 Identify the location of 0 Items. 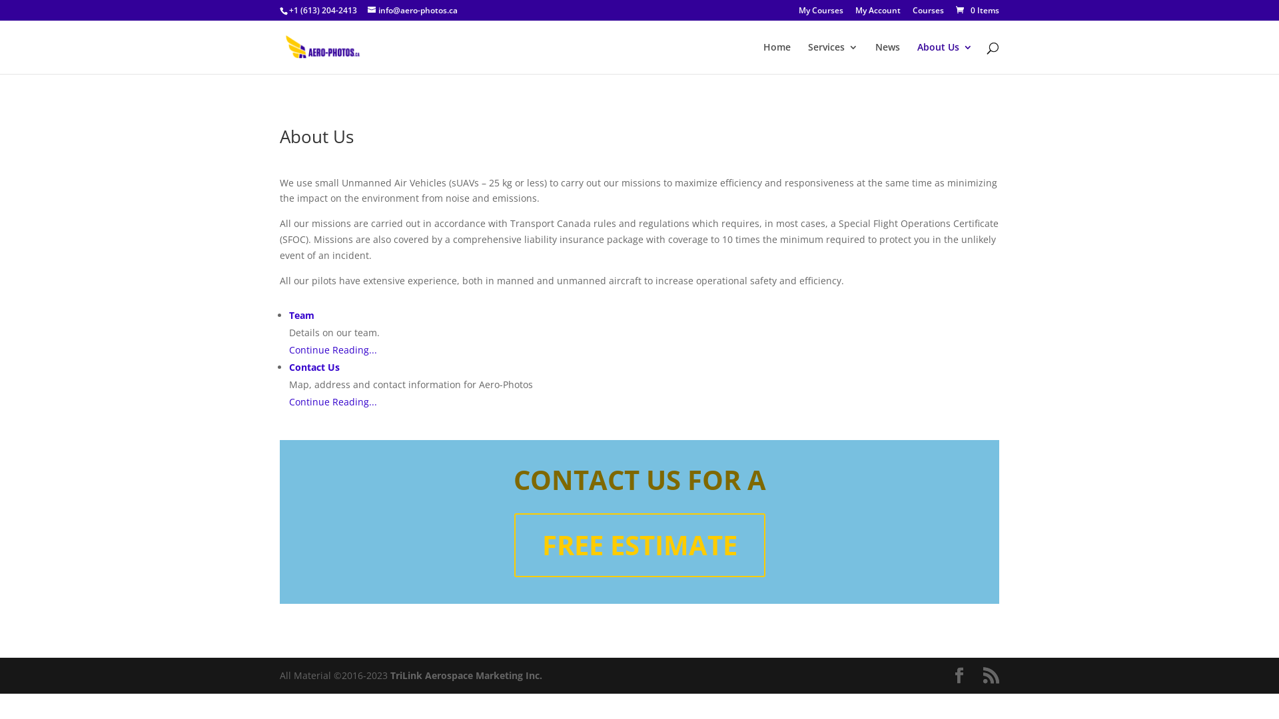
(977, 11).